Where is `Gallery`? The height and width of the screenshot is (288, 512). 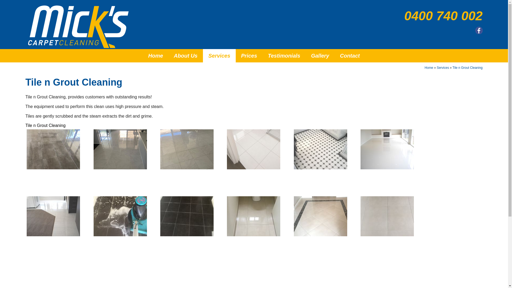 Gallery is located at coordinates (320, 56).